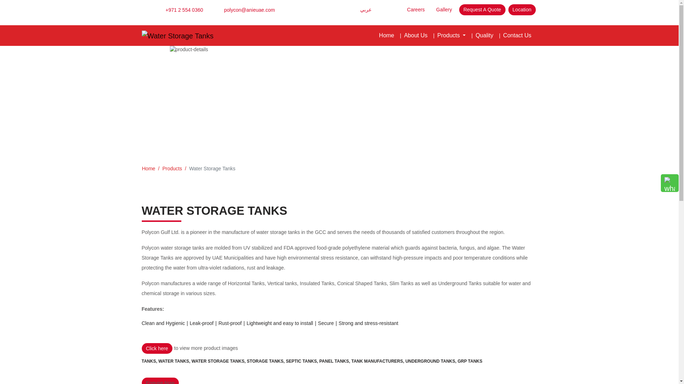 This screenshot has height=384, width=684. Describe the element at coordinates (172, 168) in the screenshot. I see `Products` at that location.